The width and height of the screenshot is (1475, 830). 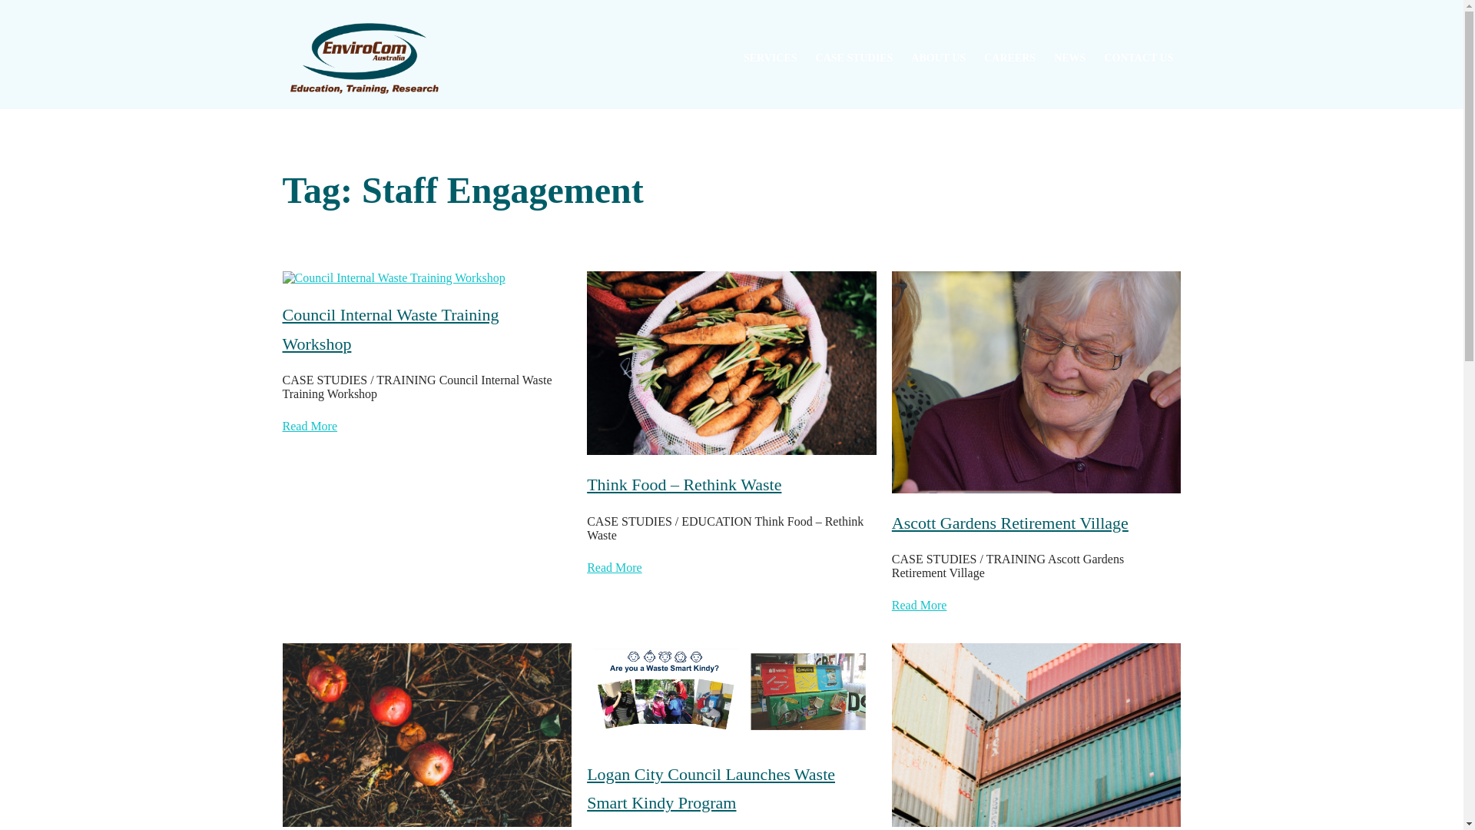 What do you see at coordinates (1010, 523) in the screenshot?
I see `Ascott Gardens Retirement Village` at bounding box center [1010, 523].